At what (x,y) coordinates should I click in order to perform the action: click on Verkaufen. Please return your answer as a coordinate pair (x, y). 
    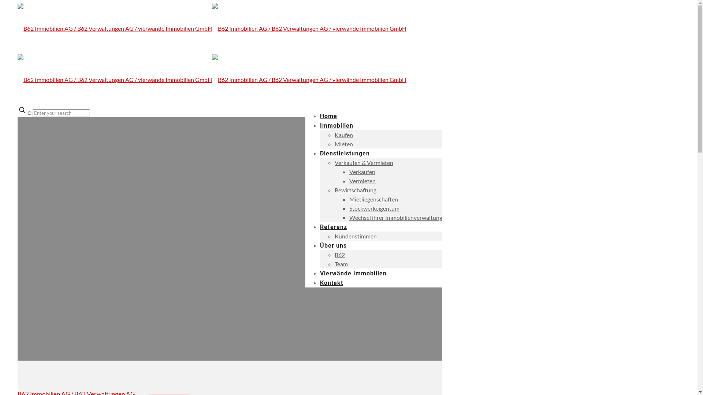
    Looking at the image, I should click on (362, 172).